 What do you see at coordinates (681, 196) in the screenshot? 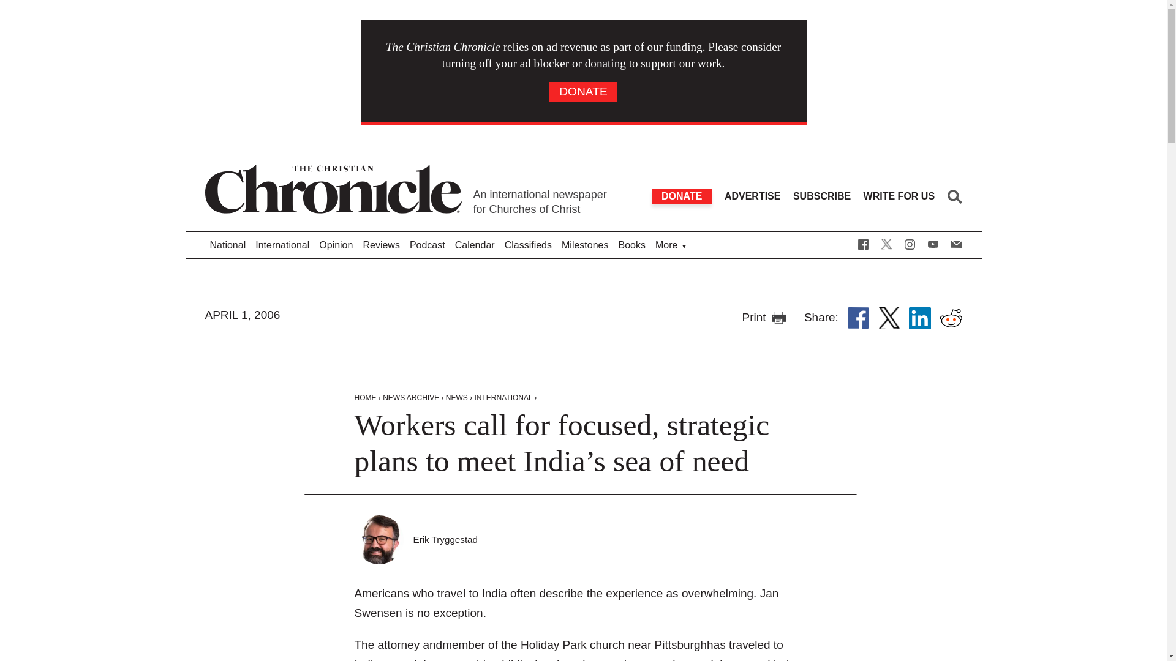
I see `DONATE` at bounding box center [681, 196].